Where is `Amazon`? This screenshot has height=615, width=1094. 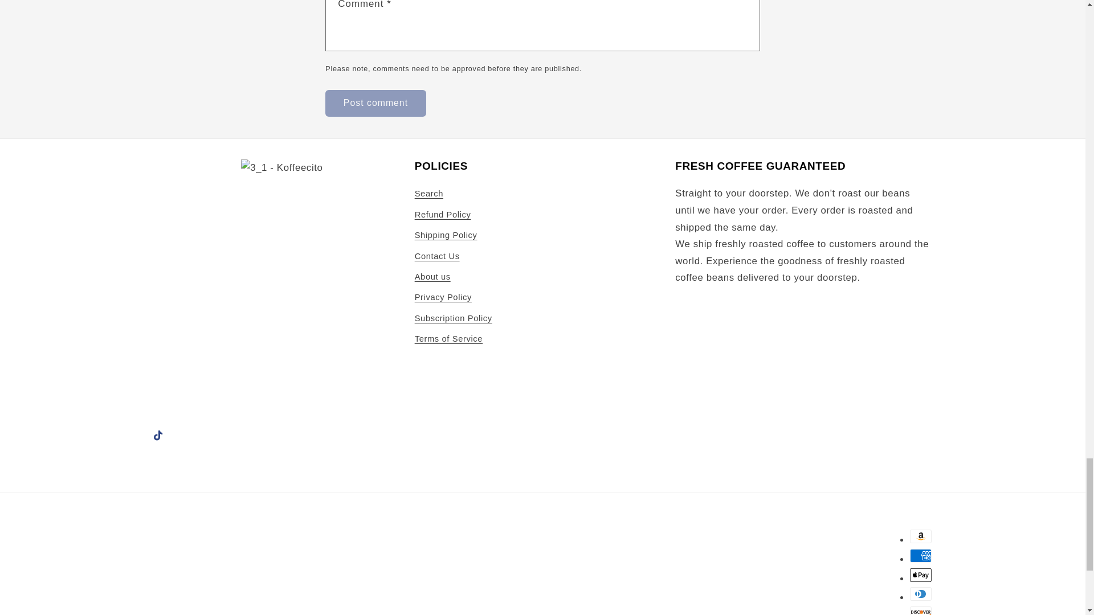 Amazon is located at coordinates (921, 536).